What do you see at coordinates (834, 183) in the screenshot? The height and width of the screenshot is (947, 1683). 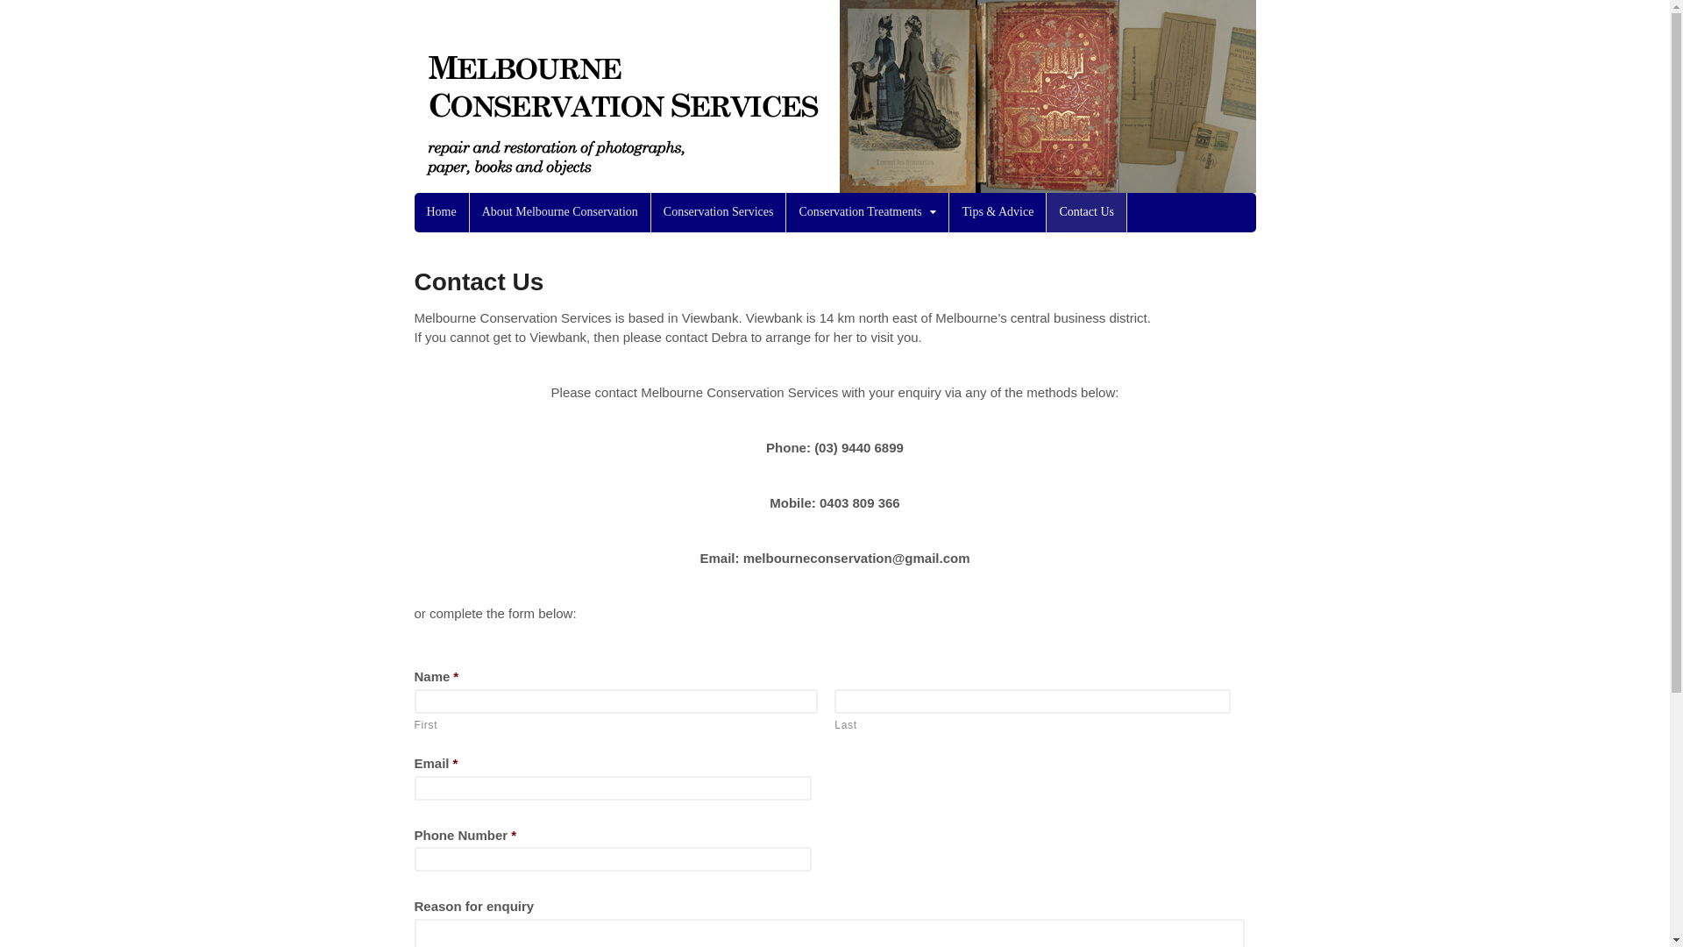 I see `Conservation of paper, photographs, books and objects` at bounding box center [834, 183].